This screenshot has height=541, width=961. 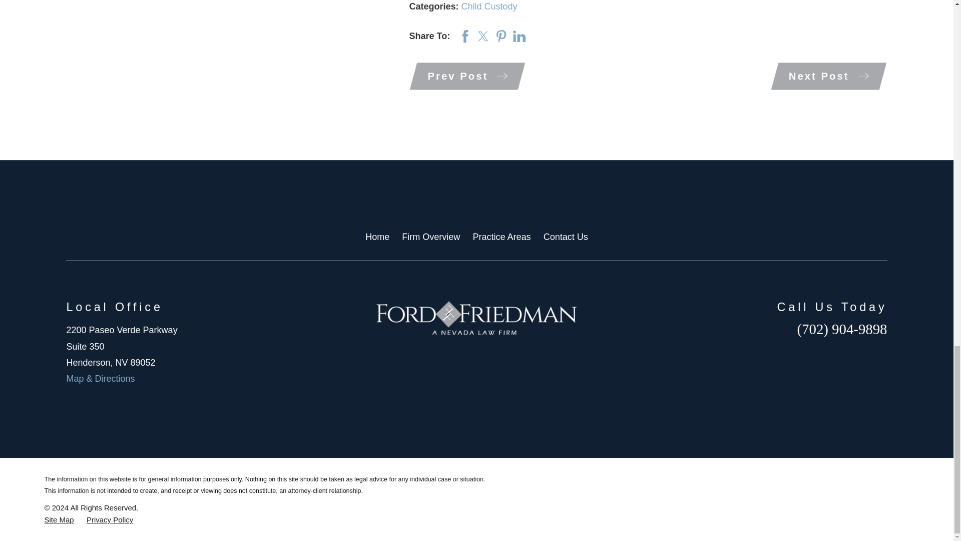 What do you see at coordinates (476, 318) in the screenshot?
I see `Home` at bounding box center [476, 318].